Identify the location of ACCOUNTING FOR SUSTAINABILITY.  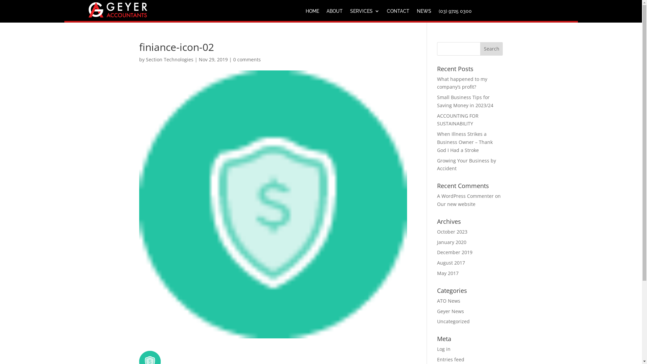
(458, 120).